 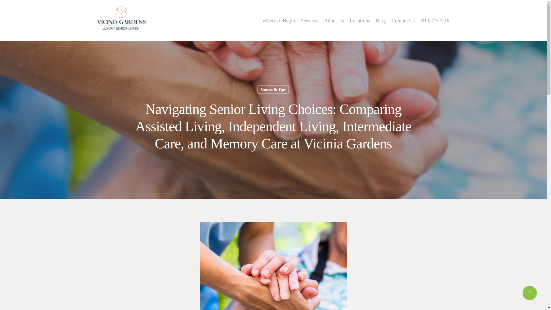 What do you see at coordinates (381, 21) in the screenshot?
I see `Blog` at bounding box center [381, 21].